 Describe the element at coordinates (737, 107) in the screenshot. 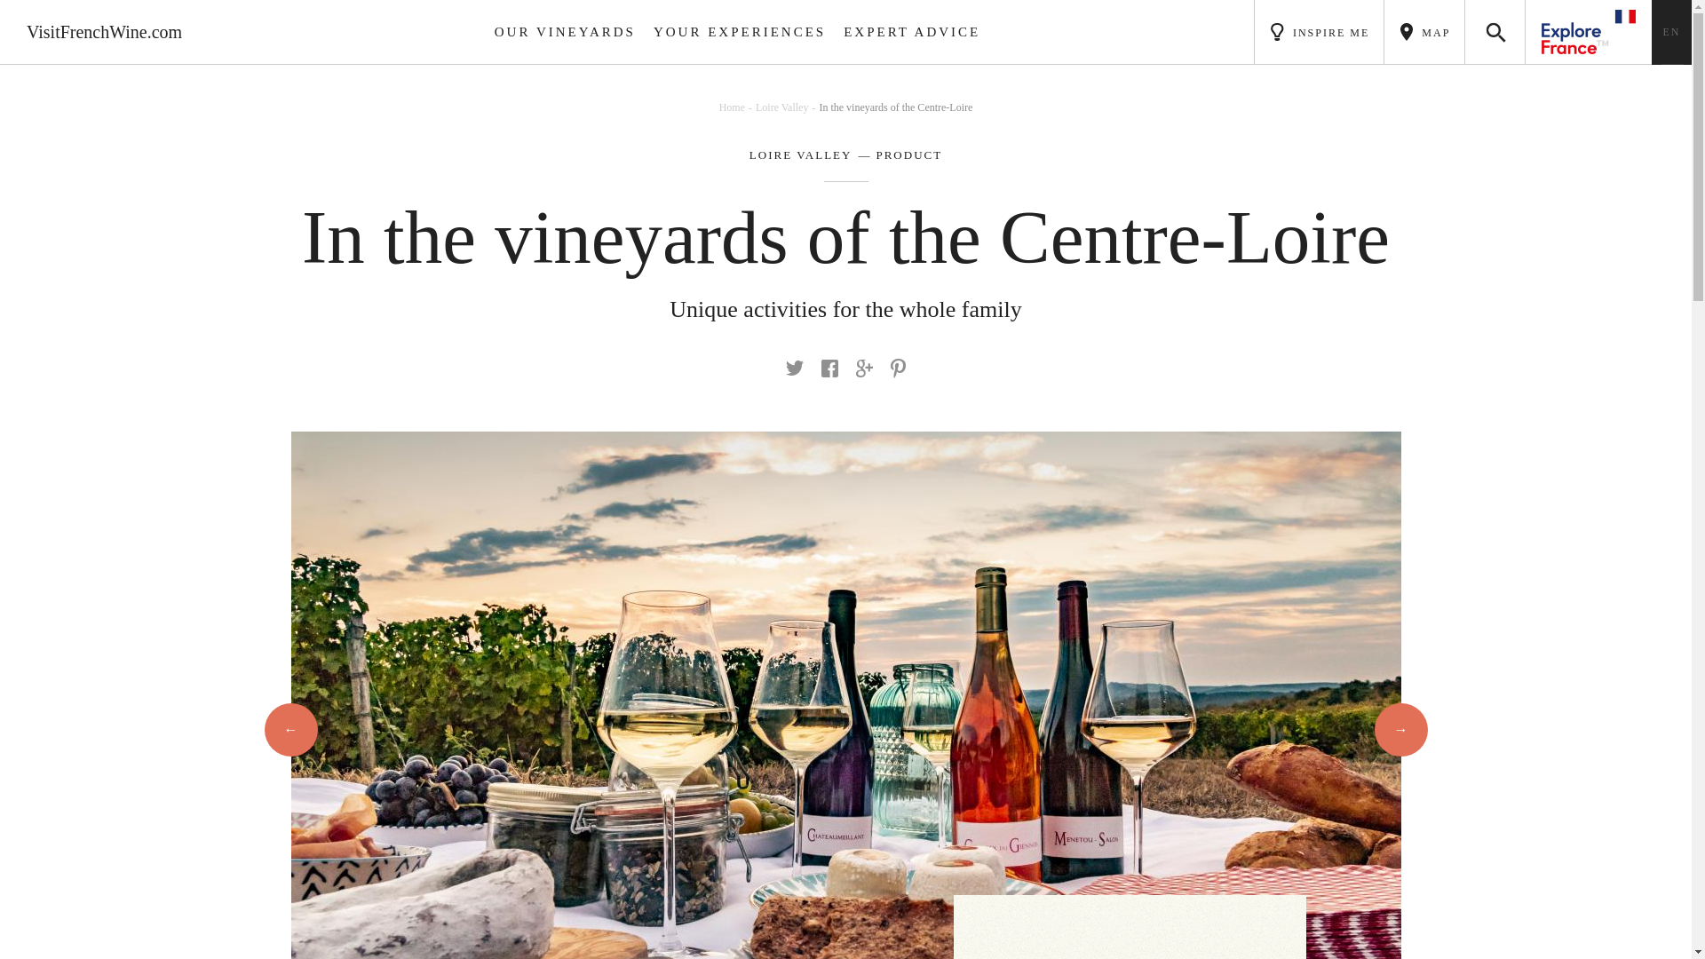

I see `Home` at that location.